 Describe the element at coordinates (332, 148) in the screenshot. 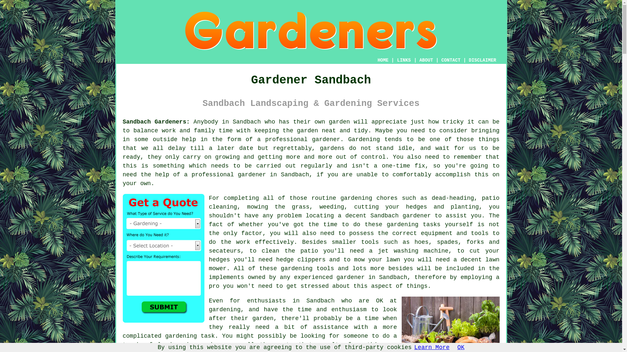

I see `gardens` at that location.